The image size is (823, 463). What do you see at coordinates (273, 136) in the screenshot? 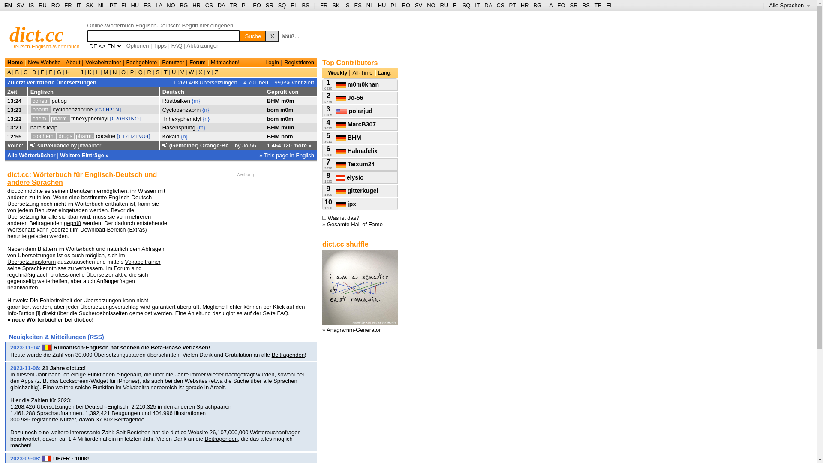
I see `BHM` at bounding box center [273, 136].